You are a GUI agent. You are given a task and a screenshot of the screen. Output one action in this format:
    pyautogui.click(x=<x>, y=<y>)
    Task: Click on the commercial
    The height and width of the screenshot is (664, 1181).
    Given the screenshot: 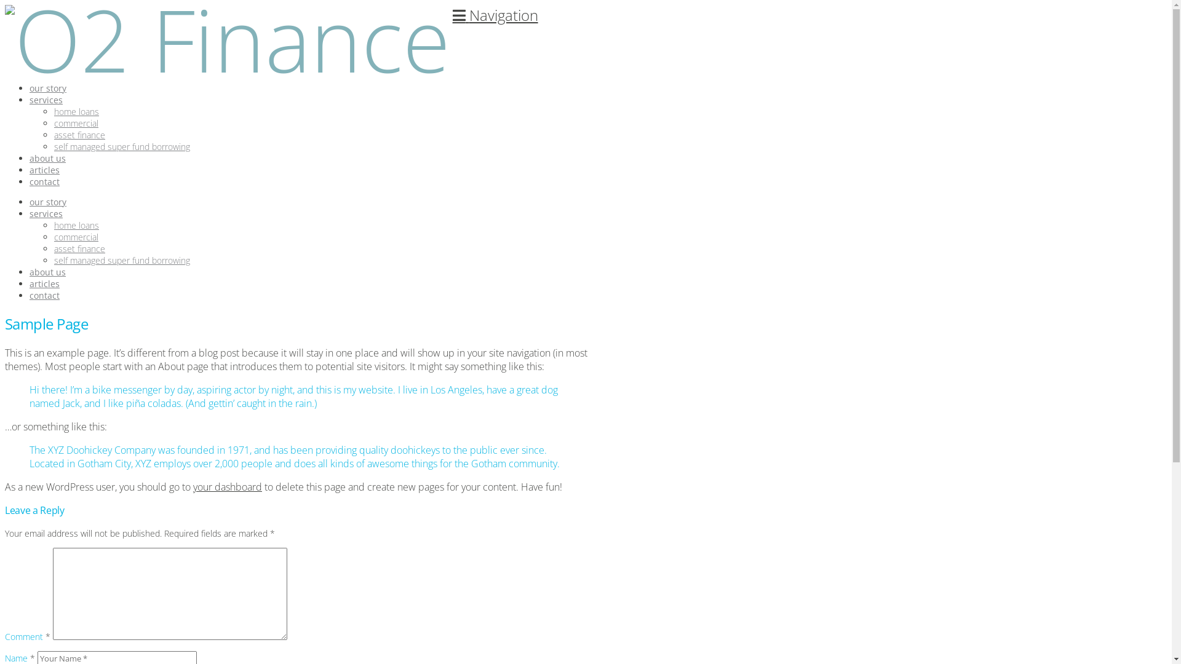 What is the action you would take?
    pyautogui.click(x=76, y=237)
    